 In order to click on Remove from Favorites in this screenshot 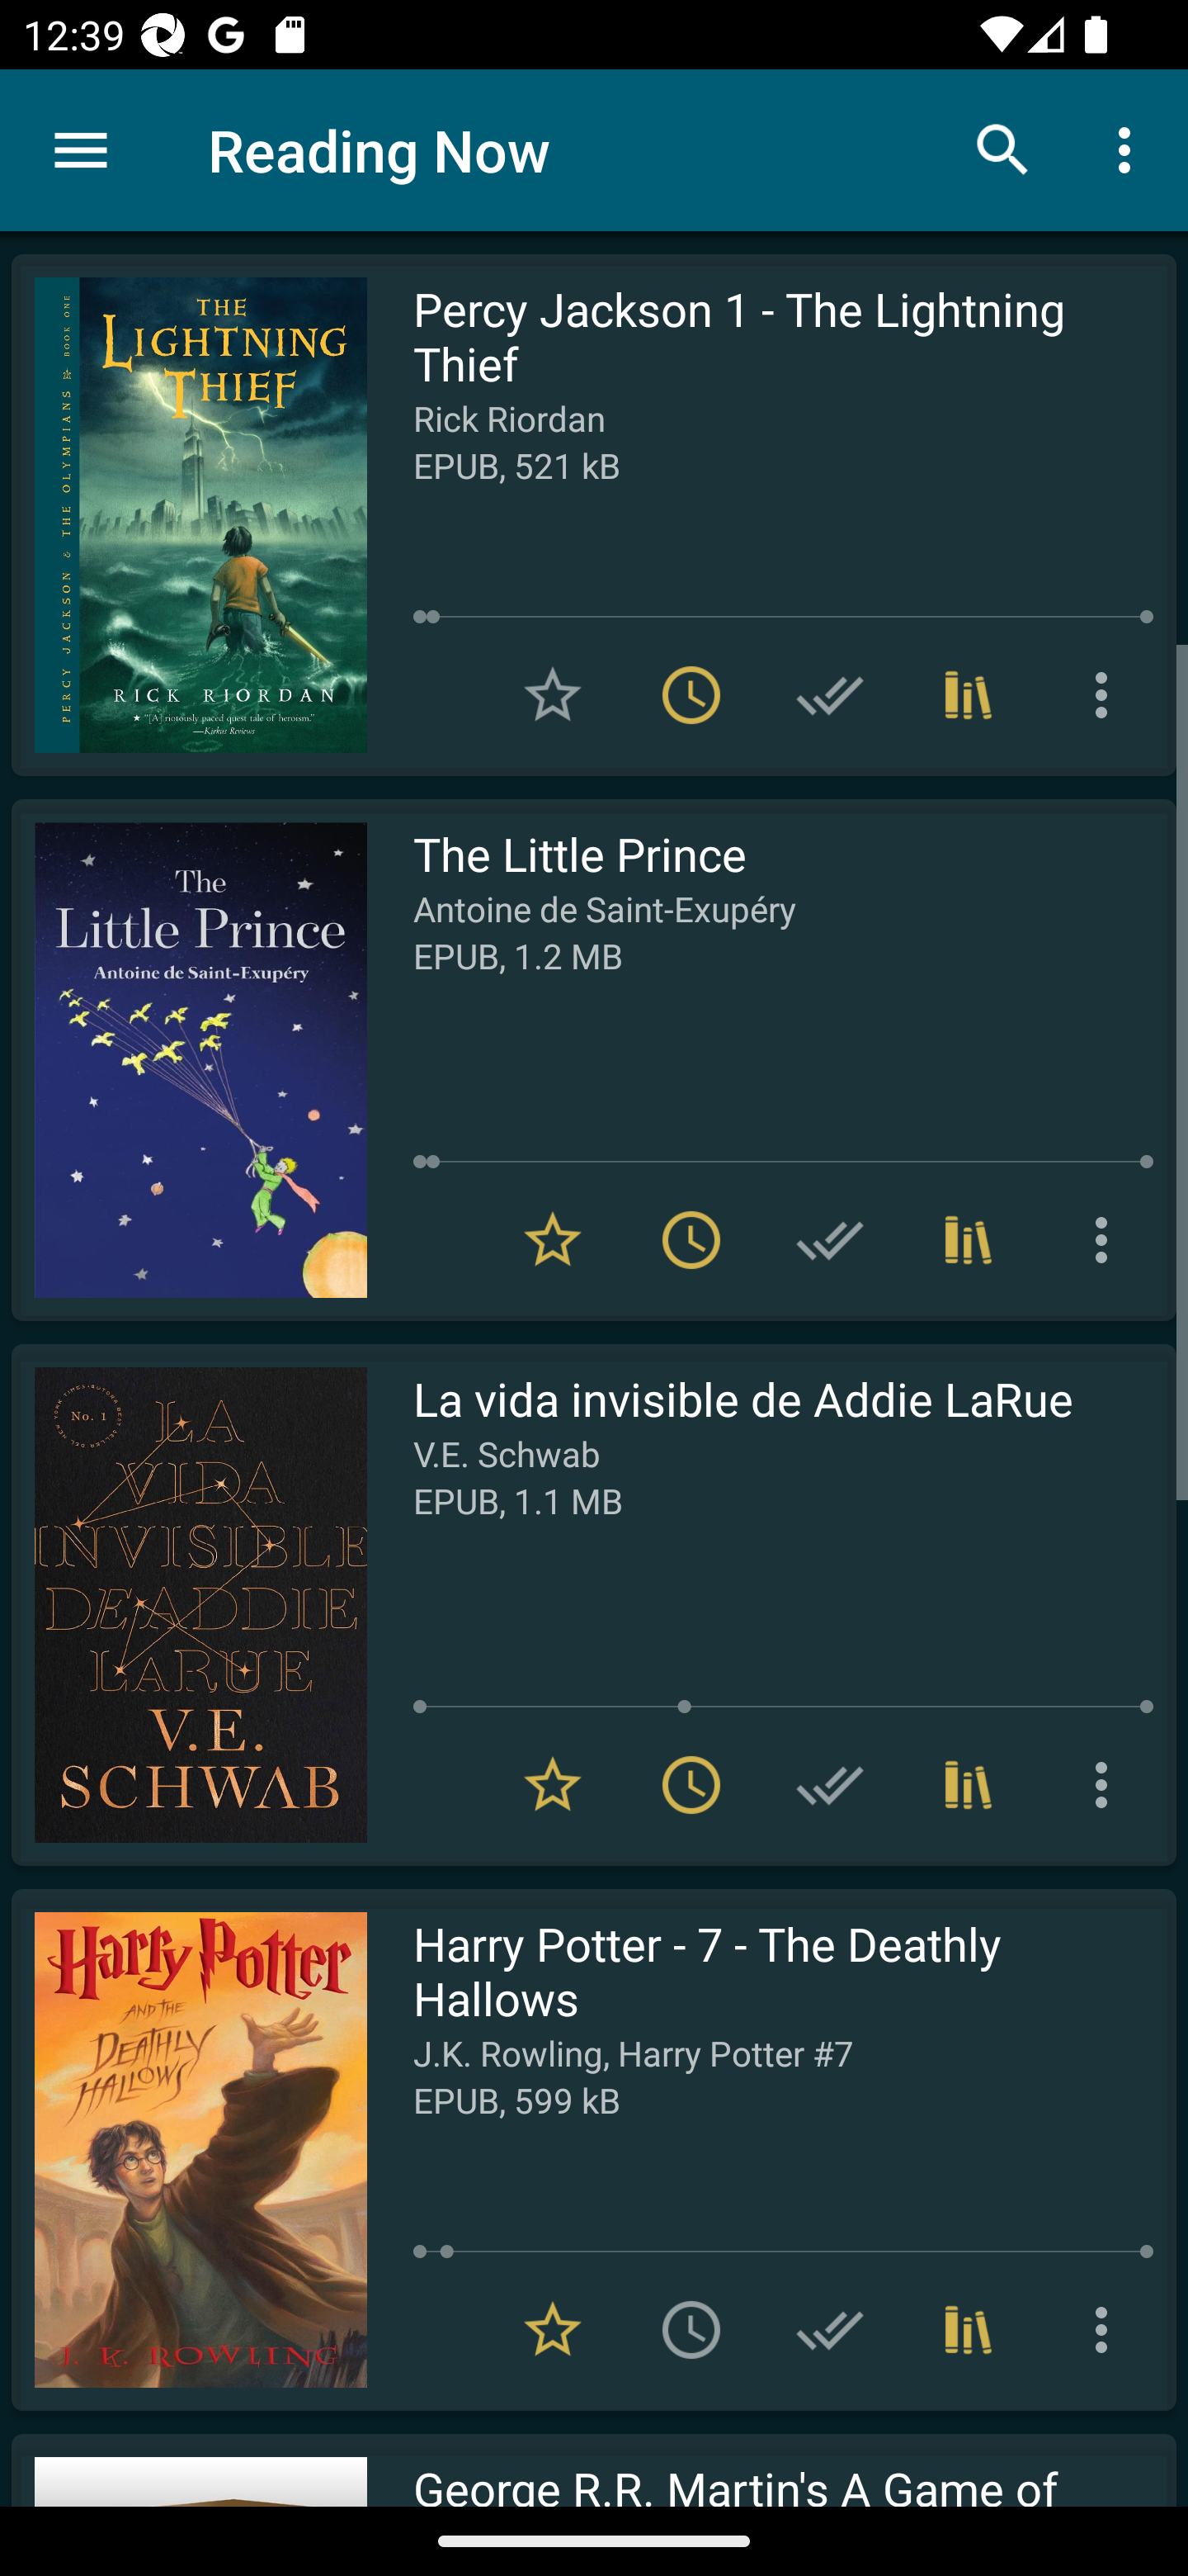, I will do `click(553, 1785)`.